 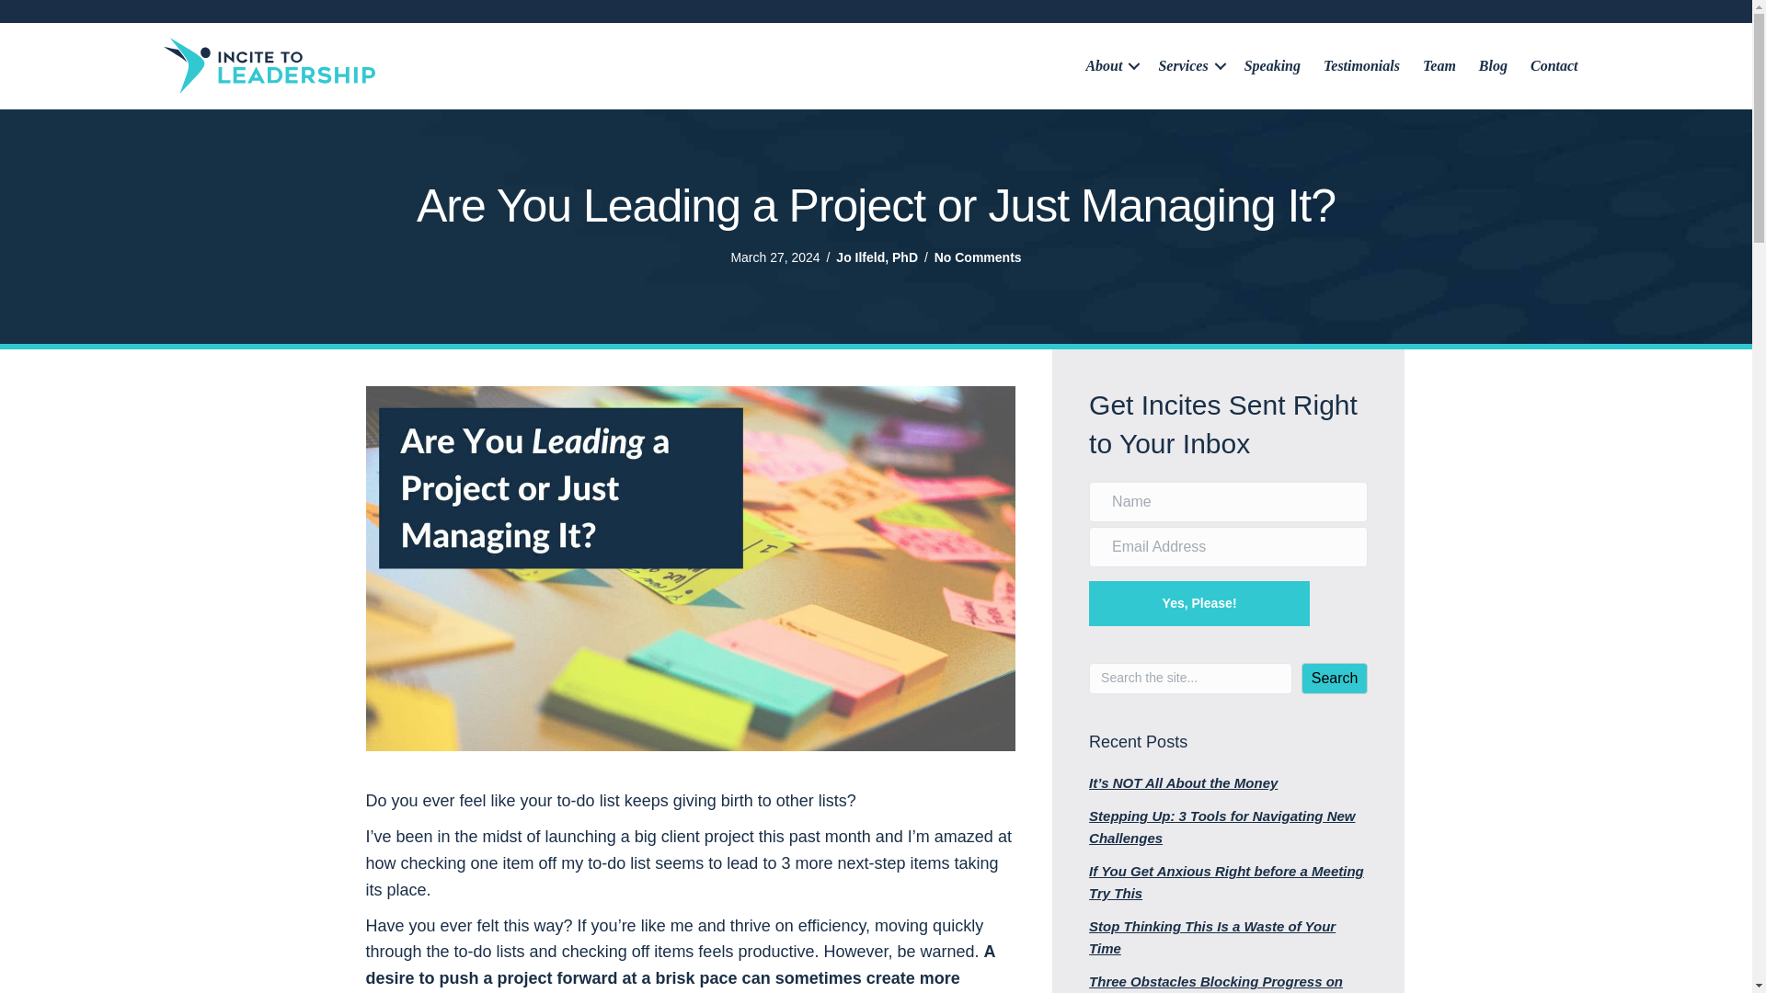 I want to click on If You Get Anxious Right before a Meeting Try This, so click(x=1226, y=881).